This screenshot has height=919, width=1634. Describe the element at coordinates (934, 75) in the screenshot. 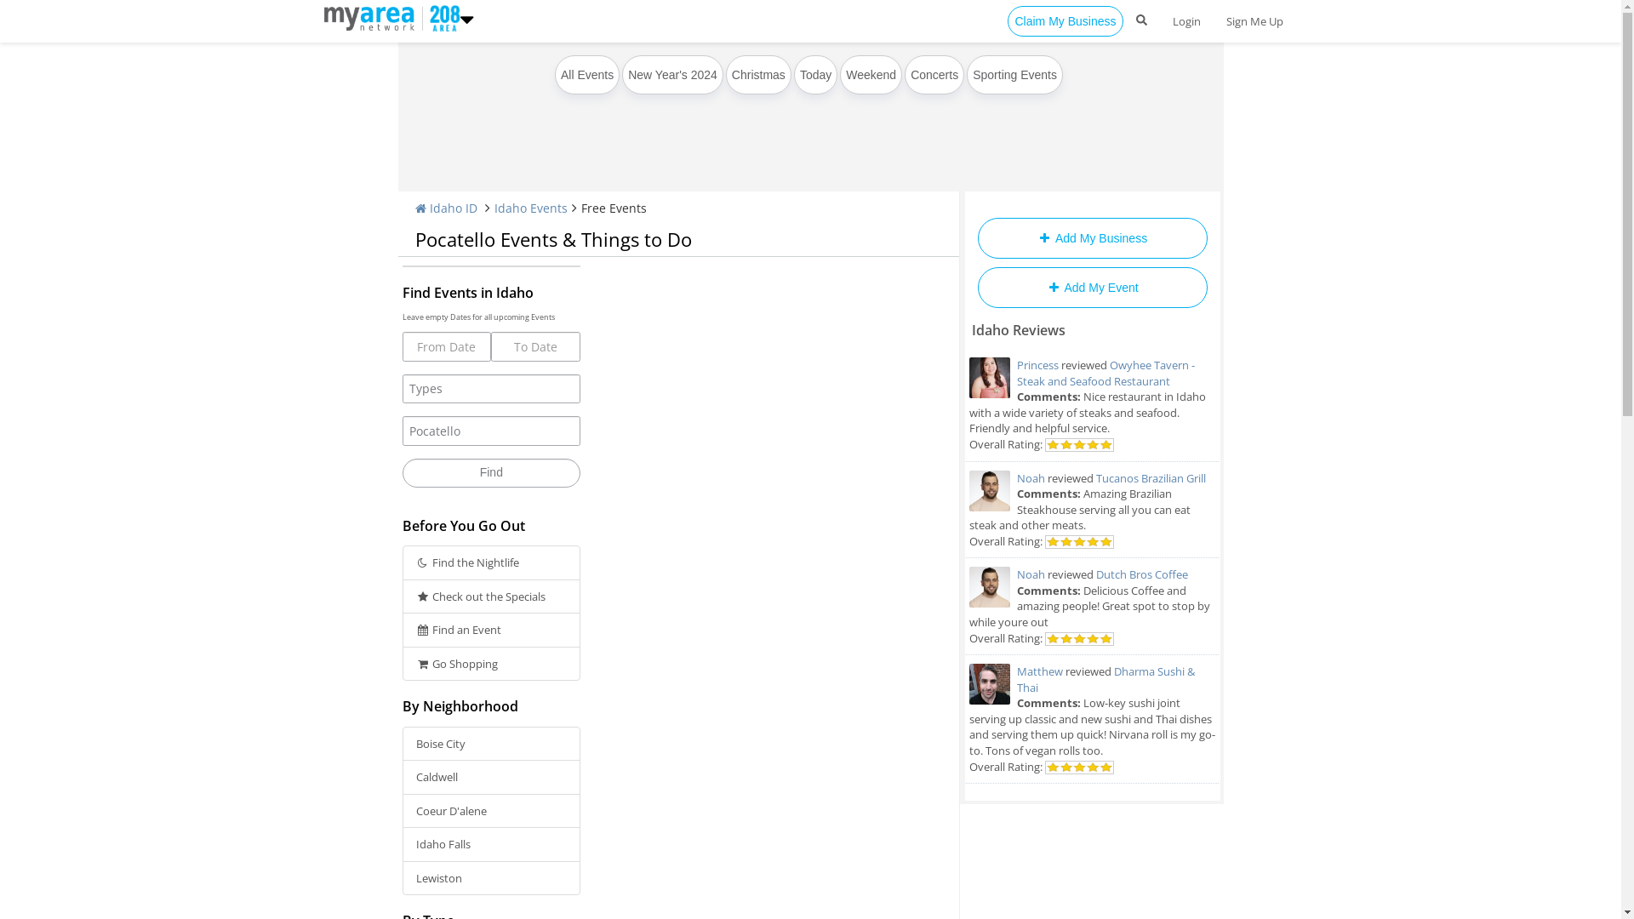

I see `Concerts` at that location.